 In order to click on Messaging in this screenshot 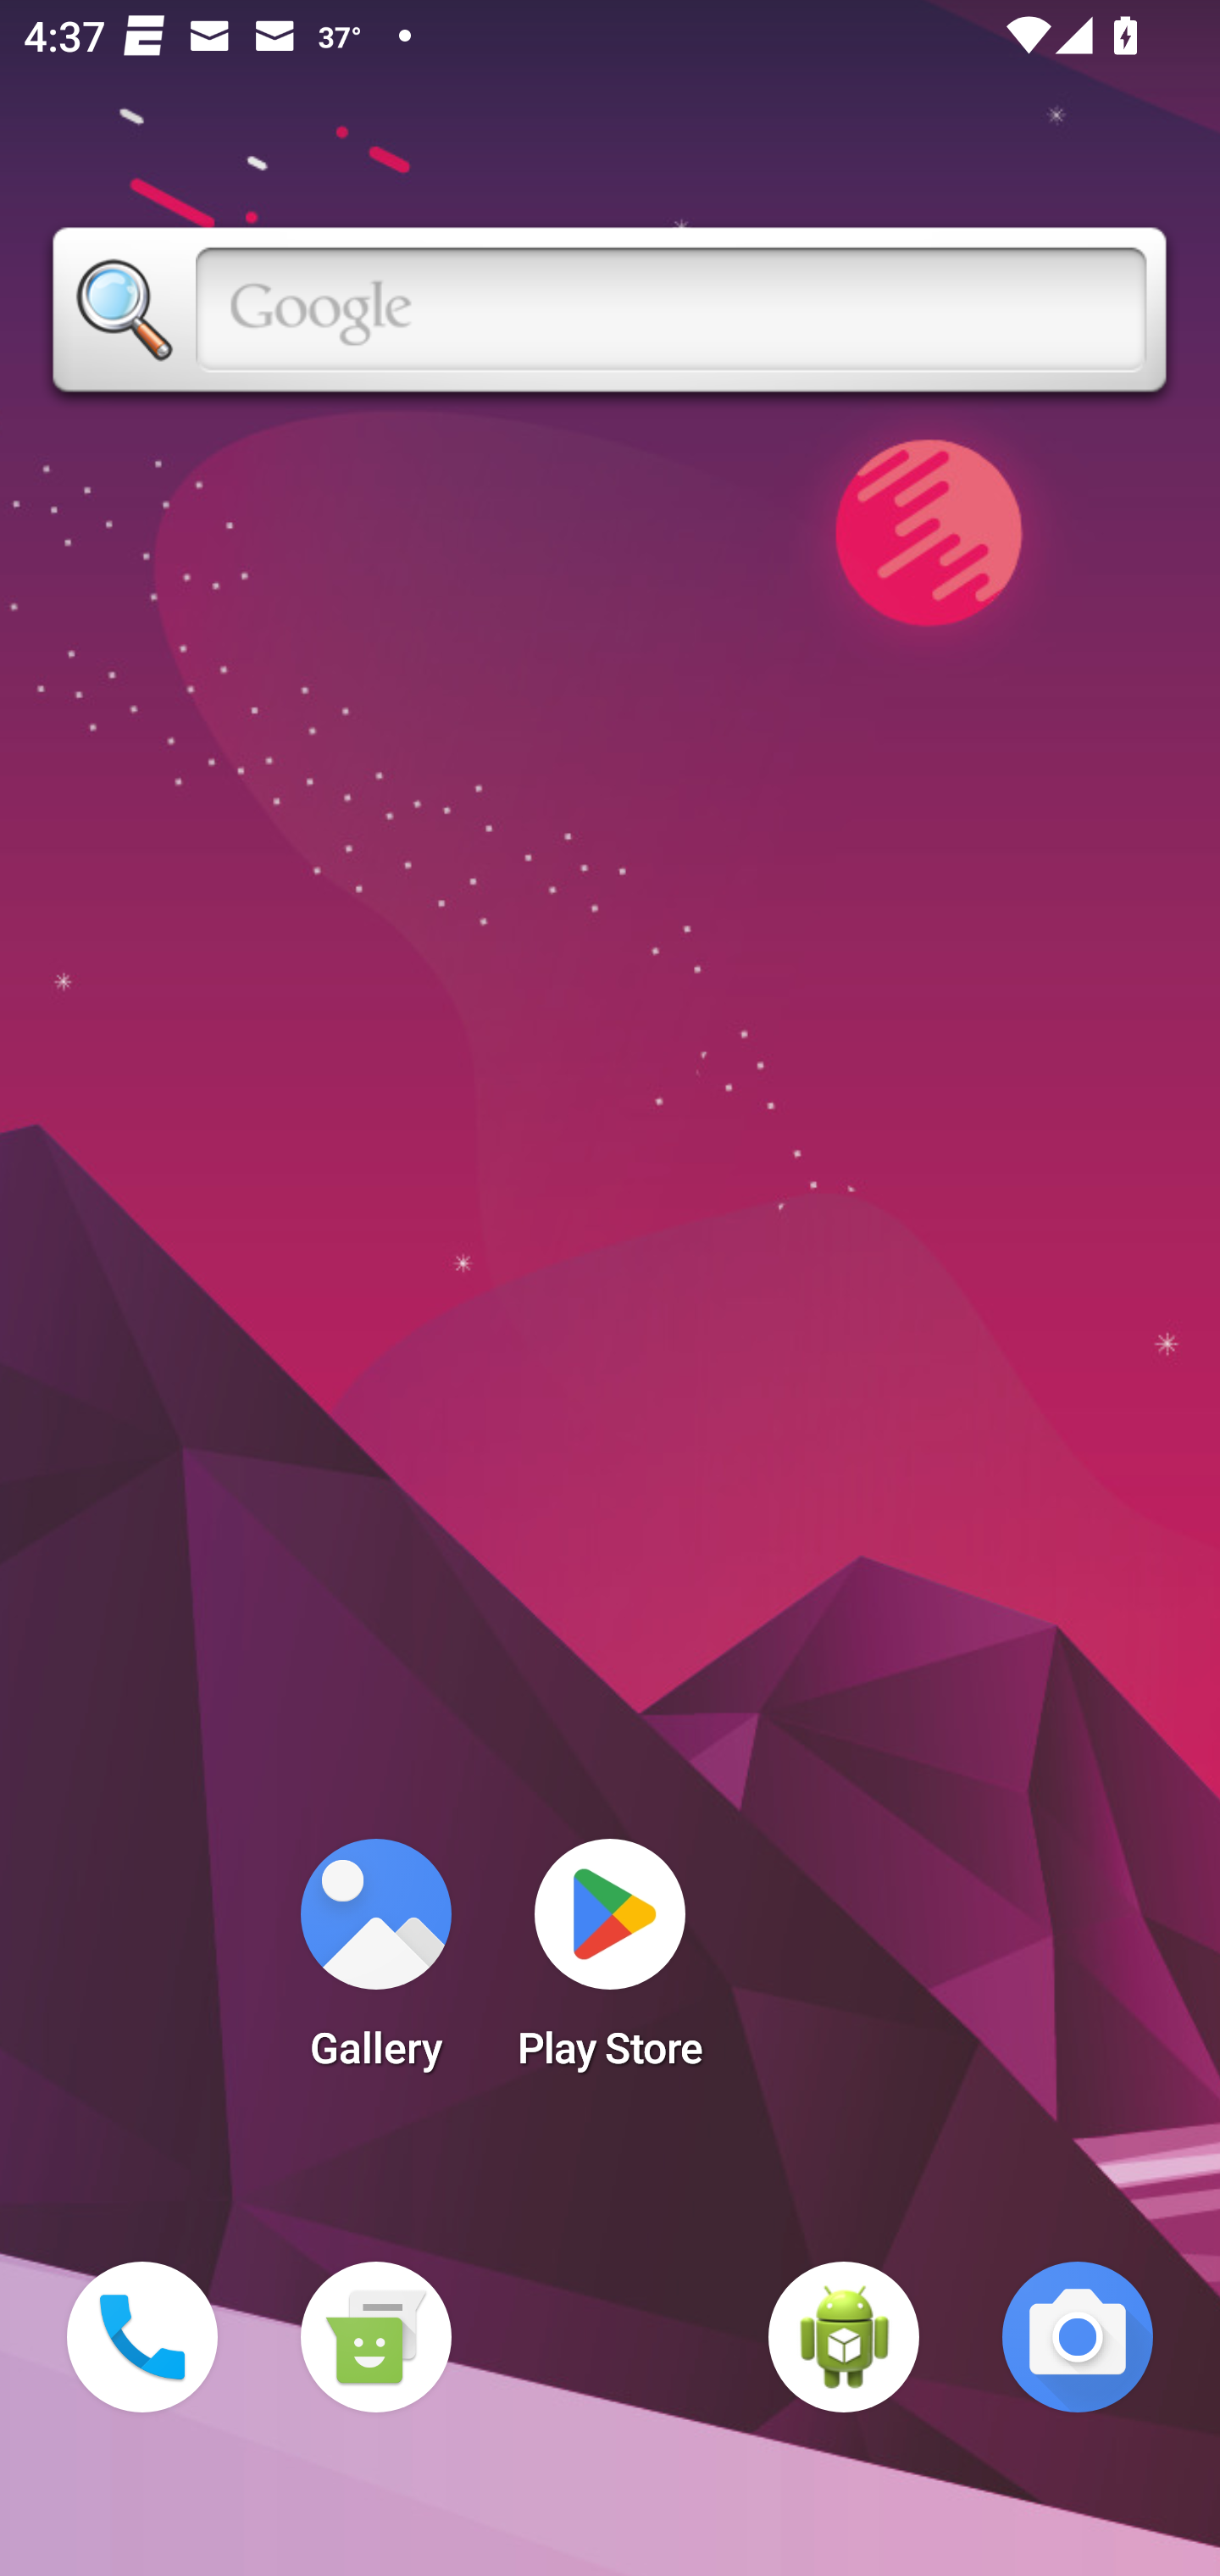, I will do `click(375, 2337)`.